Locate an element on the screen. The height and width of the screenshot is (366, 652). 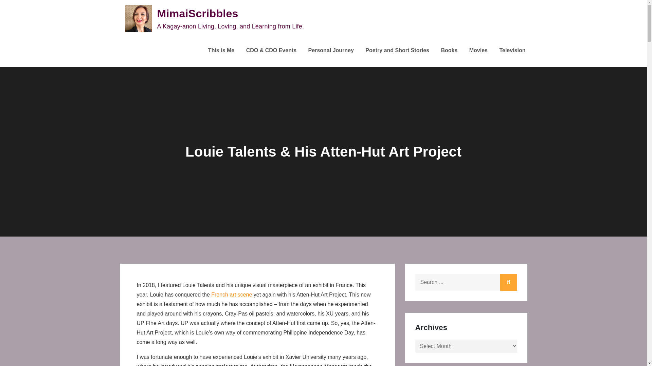
Movies is located at coordinates (478, 50).